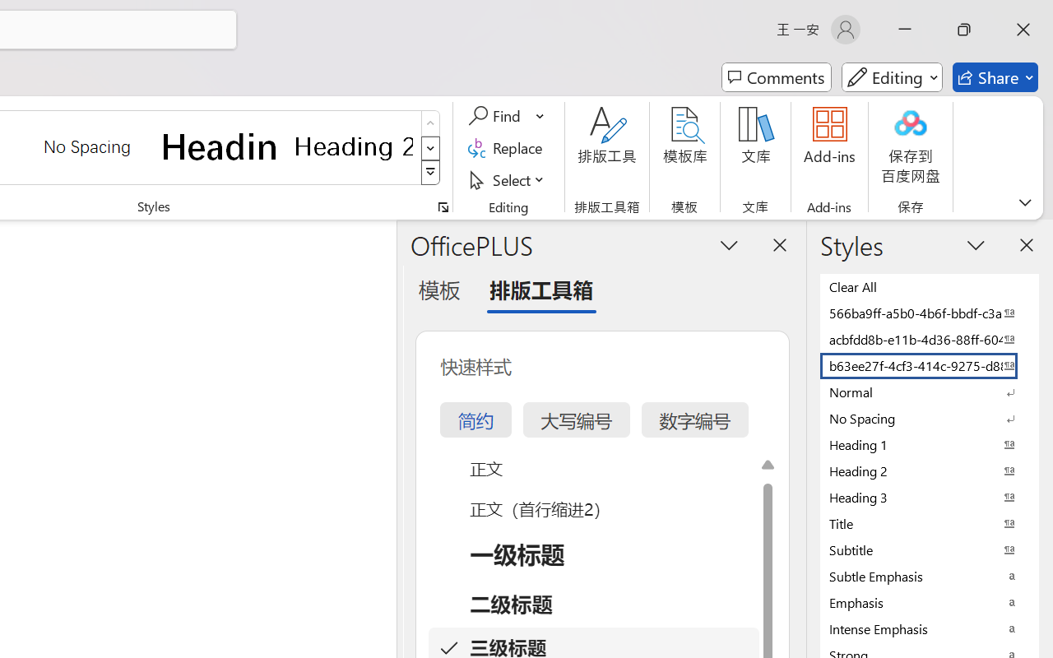 This screenshot has height=658, width=1053. Describe the element at coordinates (497, 116) in the screenshot. I see `Find` at that location.